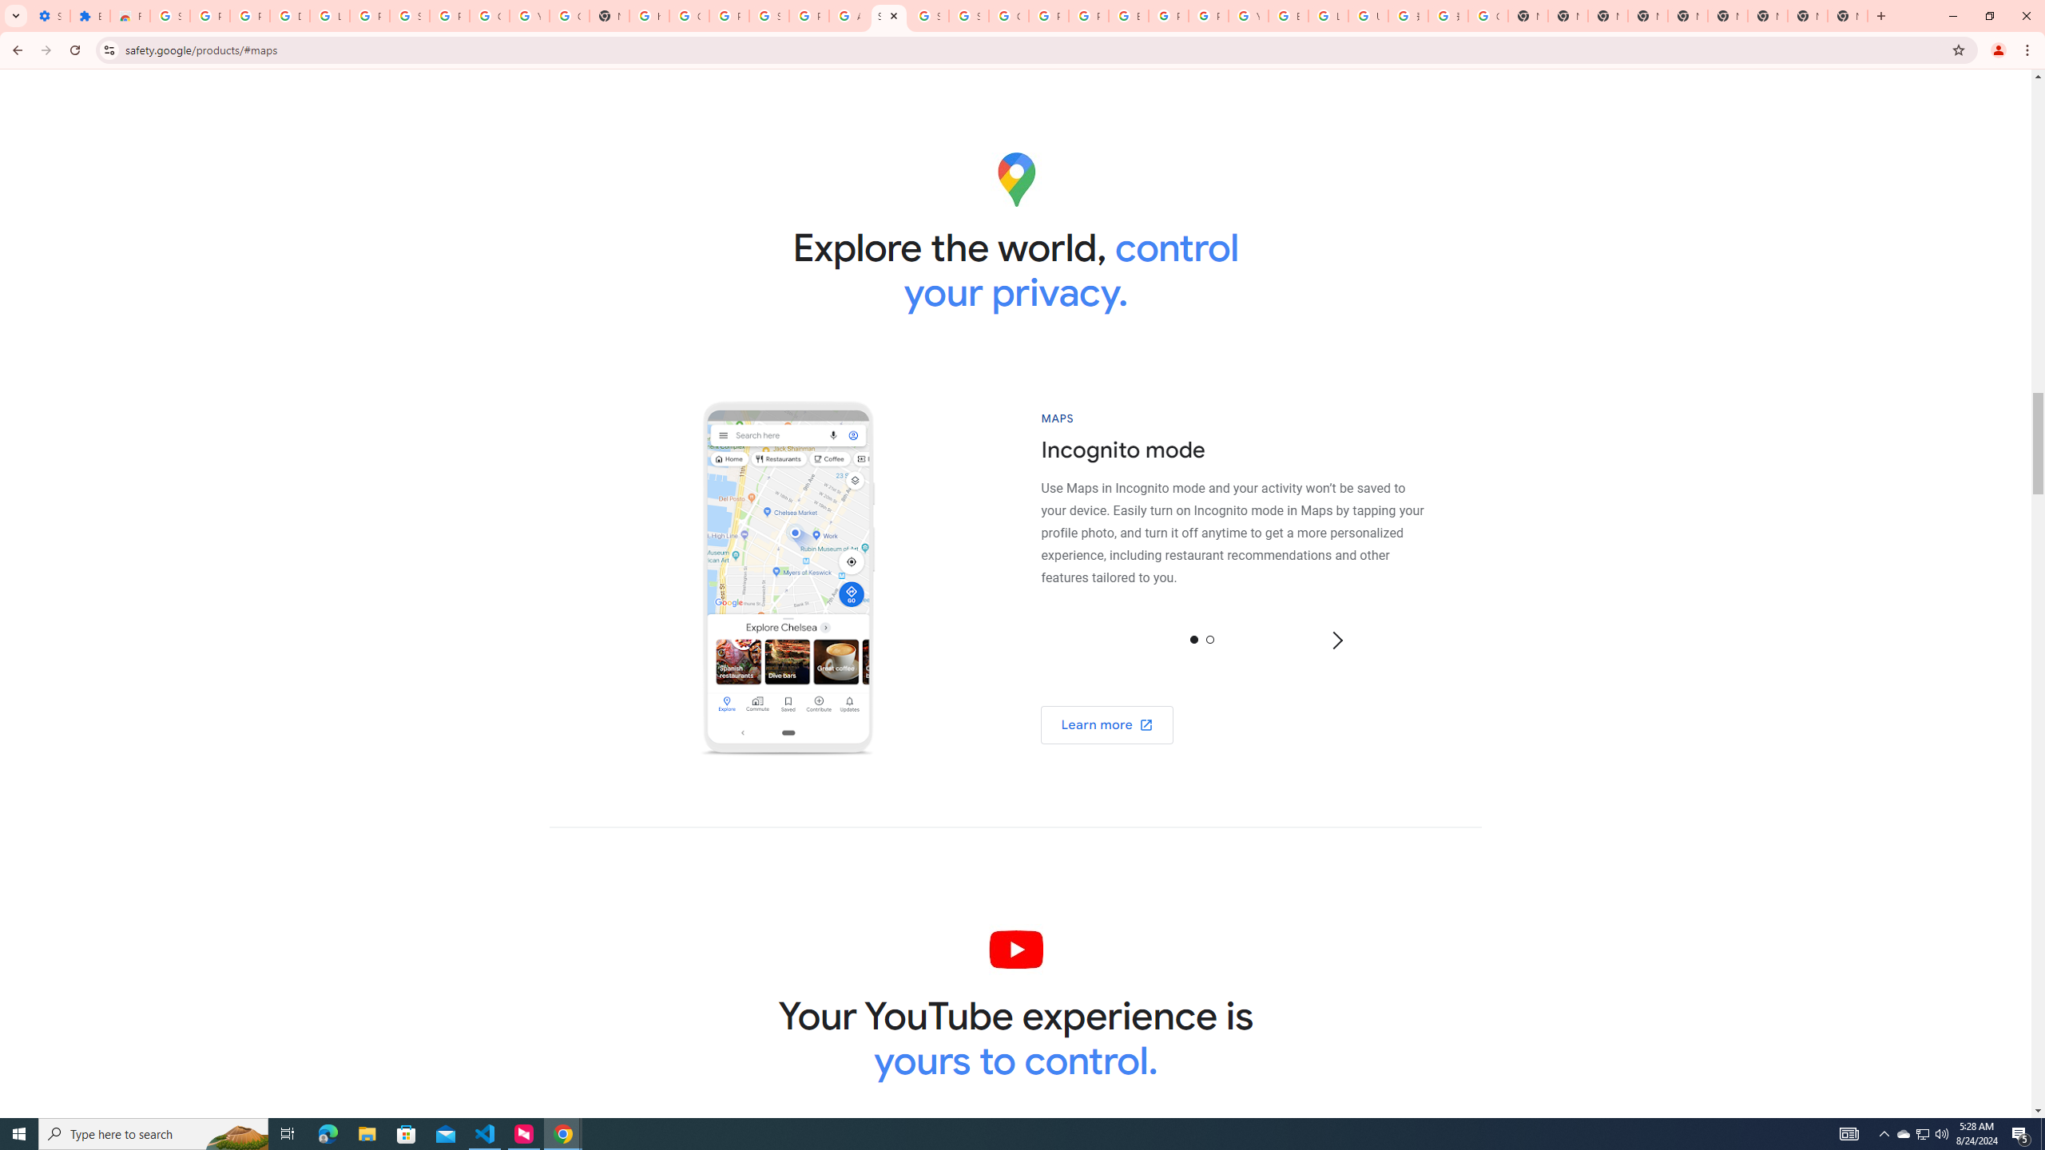 Image resolution: width=2045 pixels, height=1150 pixels. I want to click on 1, so click(1209, 639).